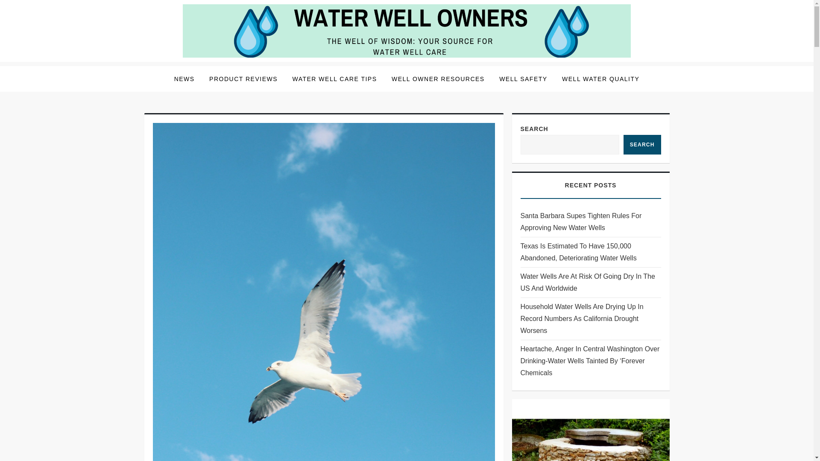 This screenshot has height=461, width=820. What do you see at coordinates (438, 79) in the screenshot?
I see `WELL OWNER RESOURCES` at bounding box center [438, 79].